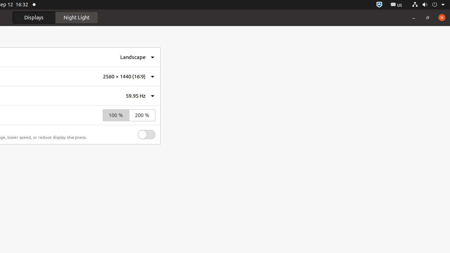 Image resolution: width=450 pixels, height=253 pixels. I want to click on 59.95 Hz, so click(136, 96).